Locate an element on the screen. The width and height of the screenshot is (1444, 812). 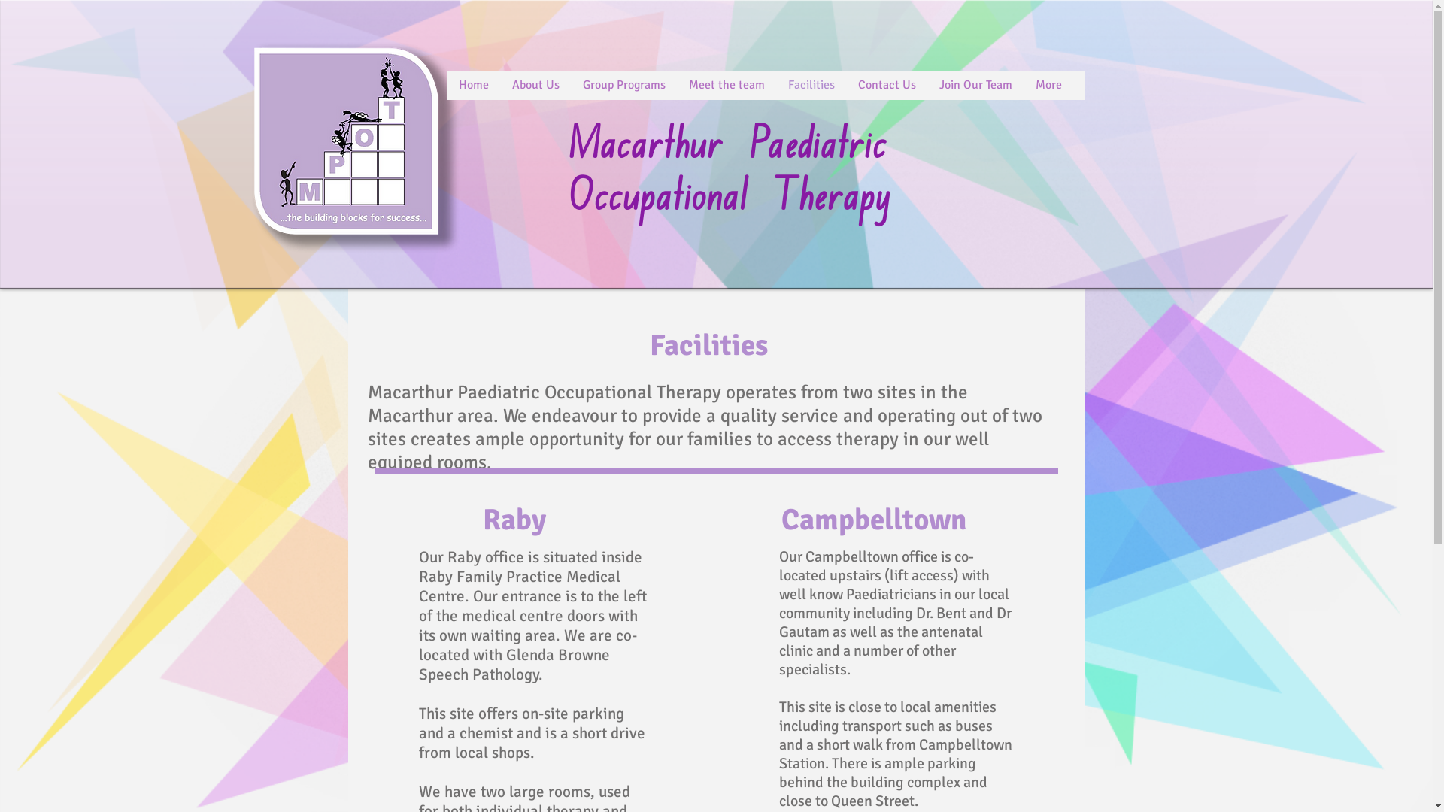
Facilities is located at coordinates (811, 86).